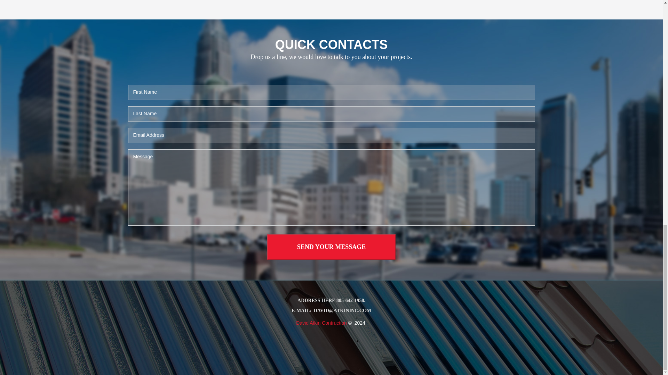 The image size is (668, 375). I want to click on Send Your Message, so click(331, 247).